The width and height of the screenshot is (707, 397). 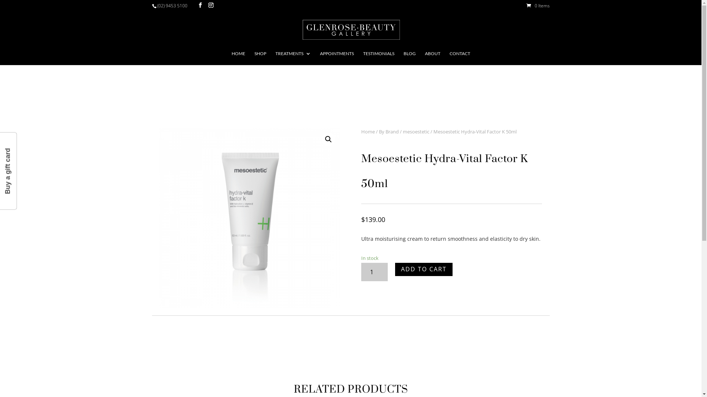 What do you see at coordinates (374, 272) in the screenshot?
I see `Qty` at bounding box center [374, 272].